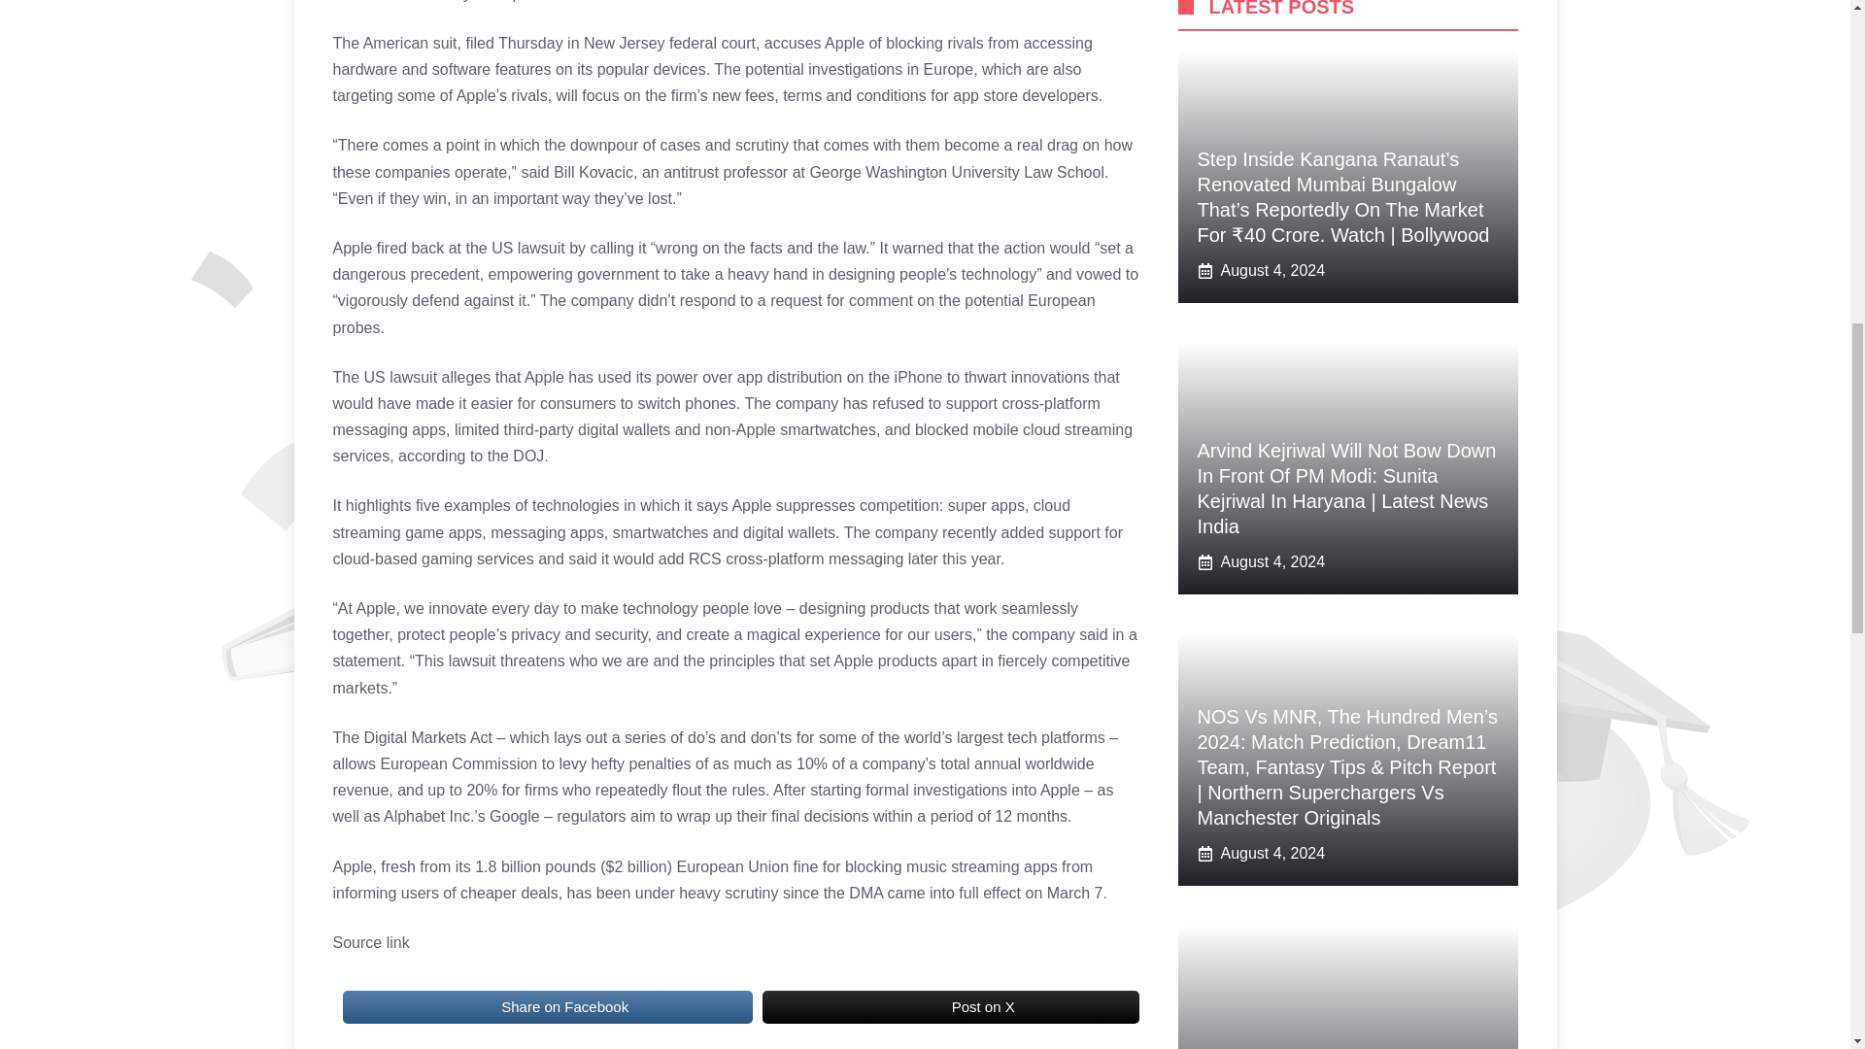 This screenshot has width=1865, height=1049. What do you see at coordinates (546, 1007) in the screenshot?
I see `Share on Facebook` at bounding box center [546, 1007].